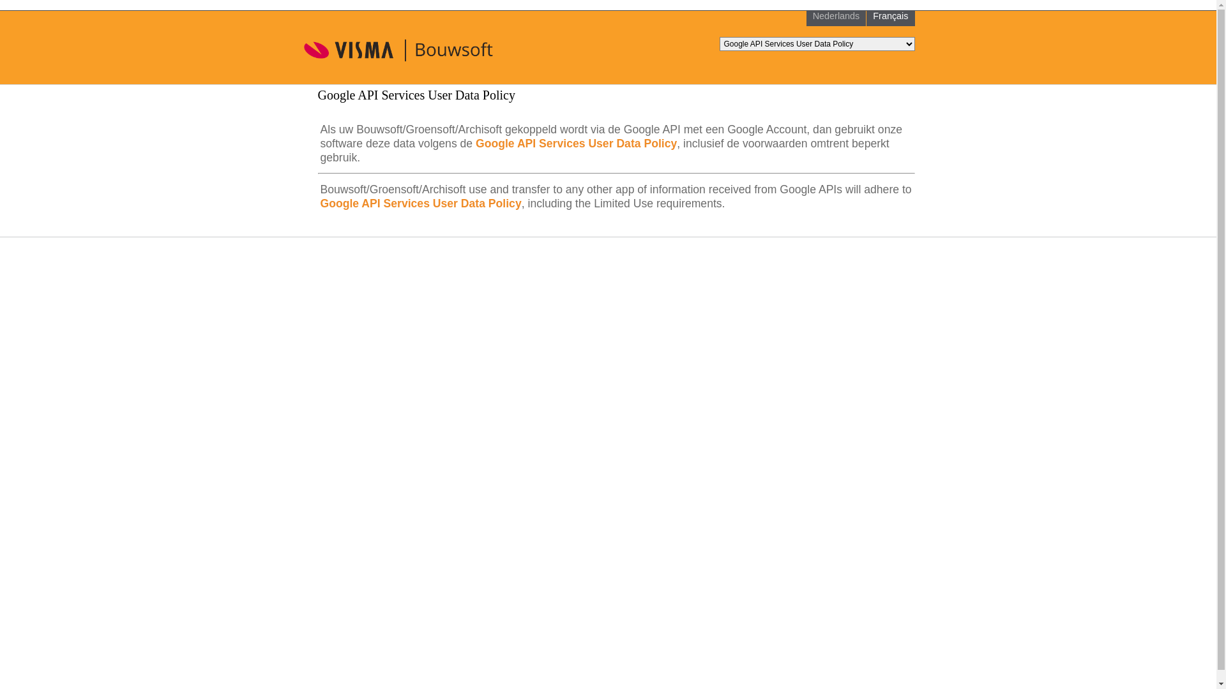 The image size is (1226, 689). What do you see at coordinates (576, 144) in the screenshot?
I see `Google API Services User Data Policy` at bounding box center [576, 144].